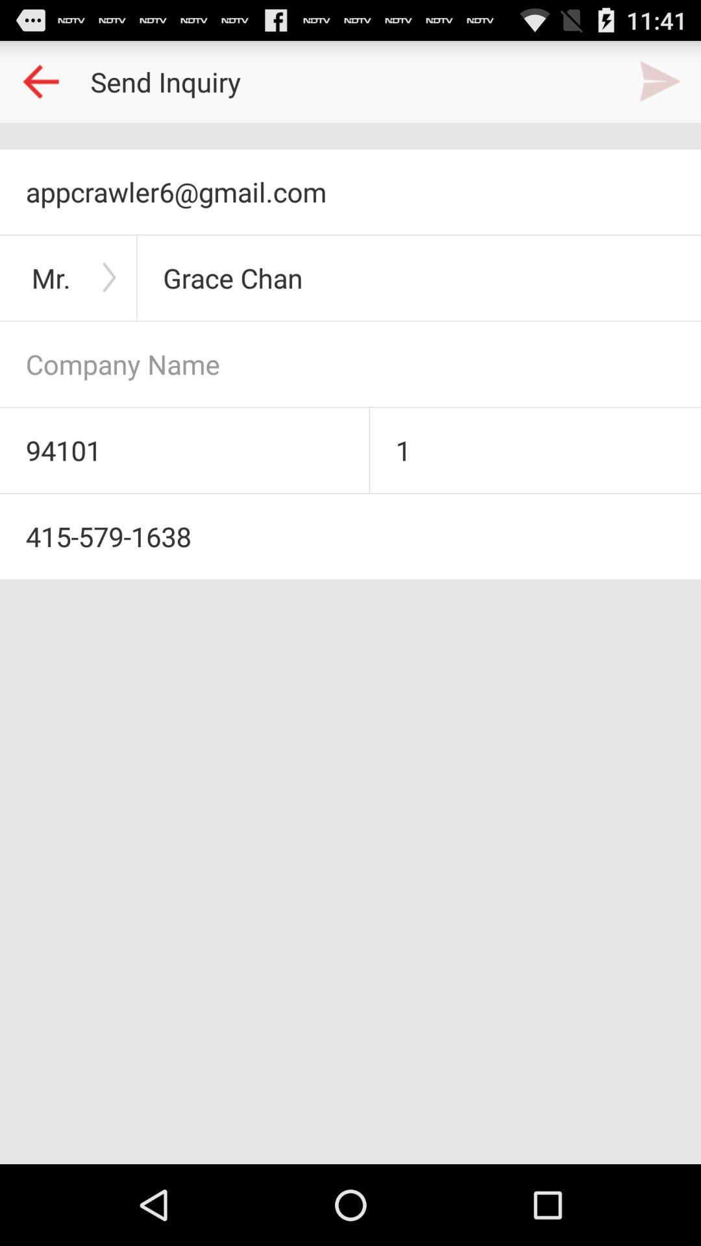 This screenshot has width=701, height=1246. Describe the element at coordinates (41, 82) in the screenshot. I see `go to previous` at that location.